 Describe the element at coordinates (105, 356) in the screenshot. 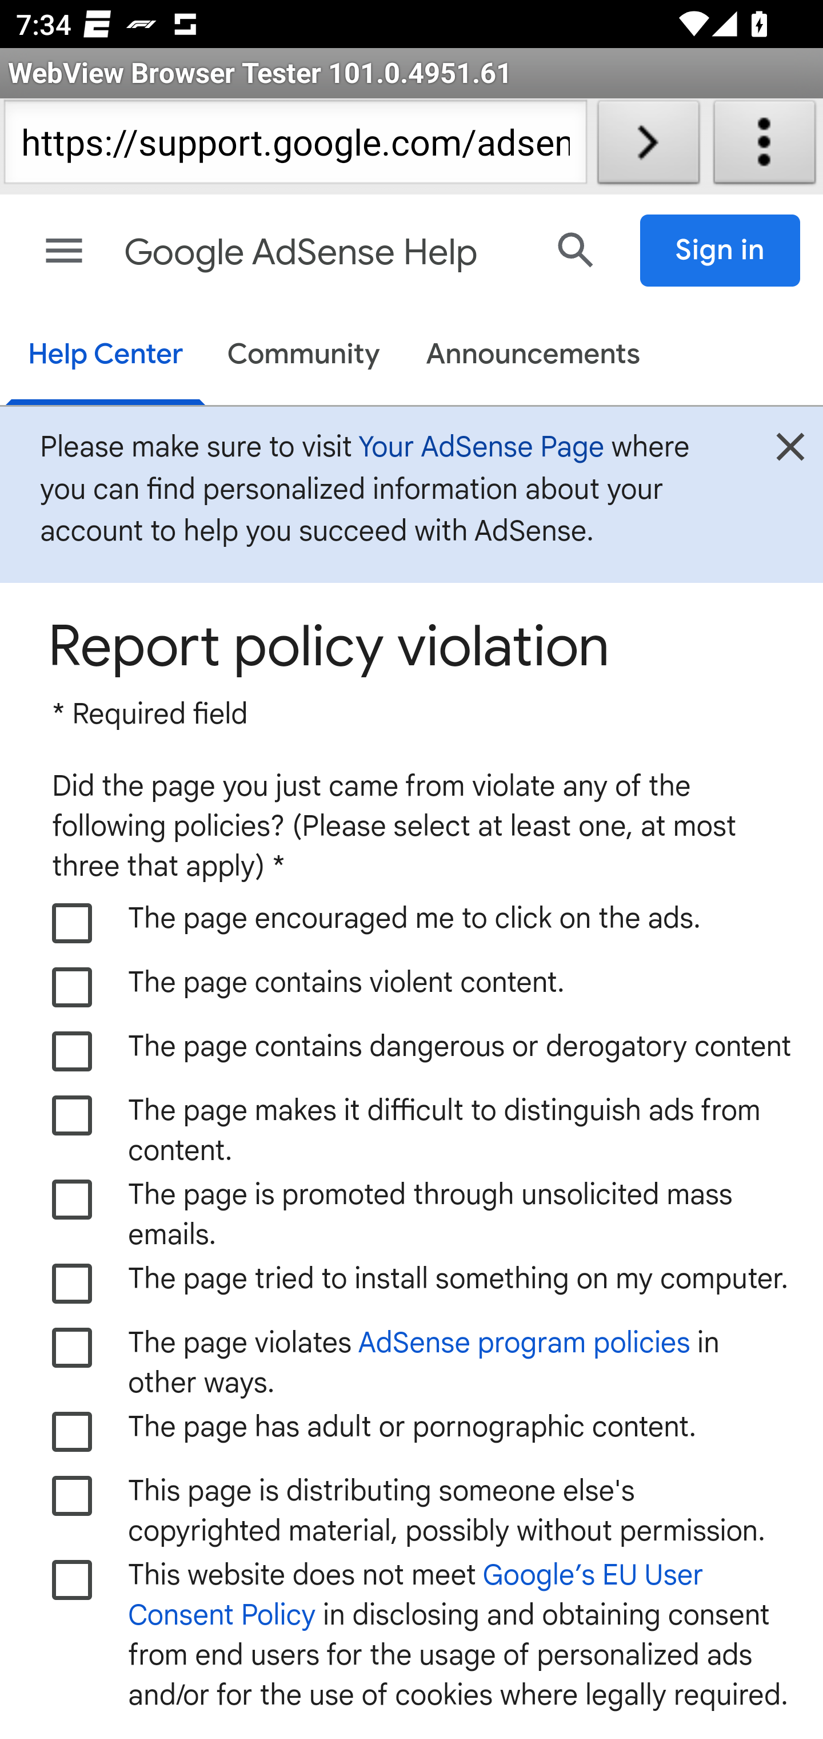

I see `Help Center` at that location.